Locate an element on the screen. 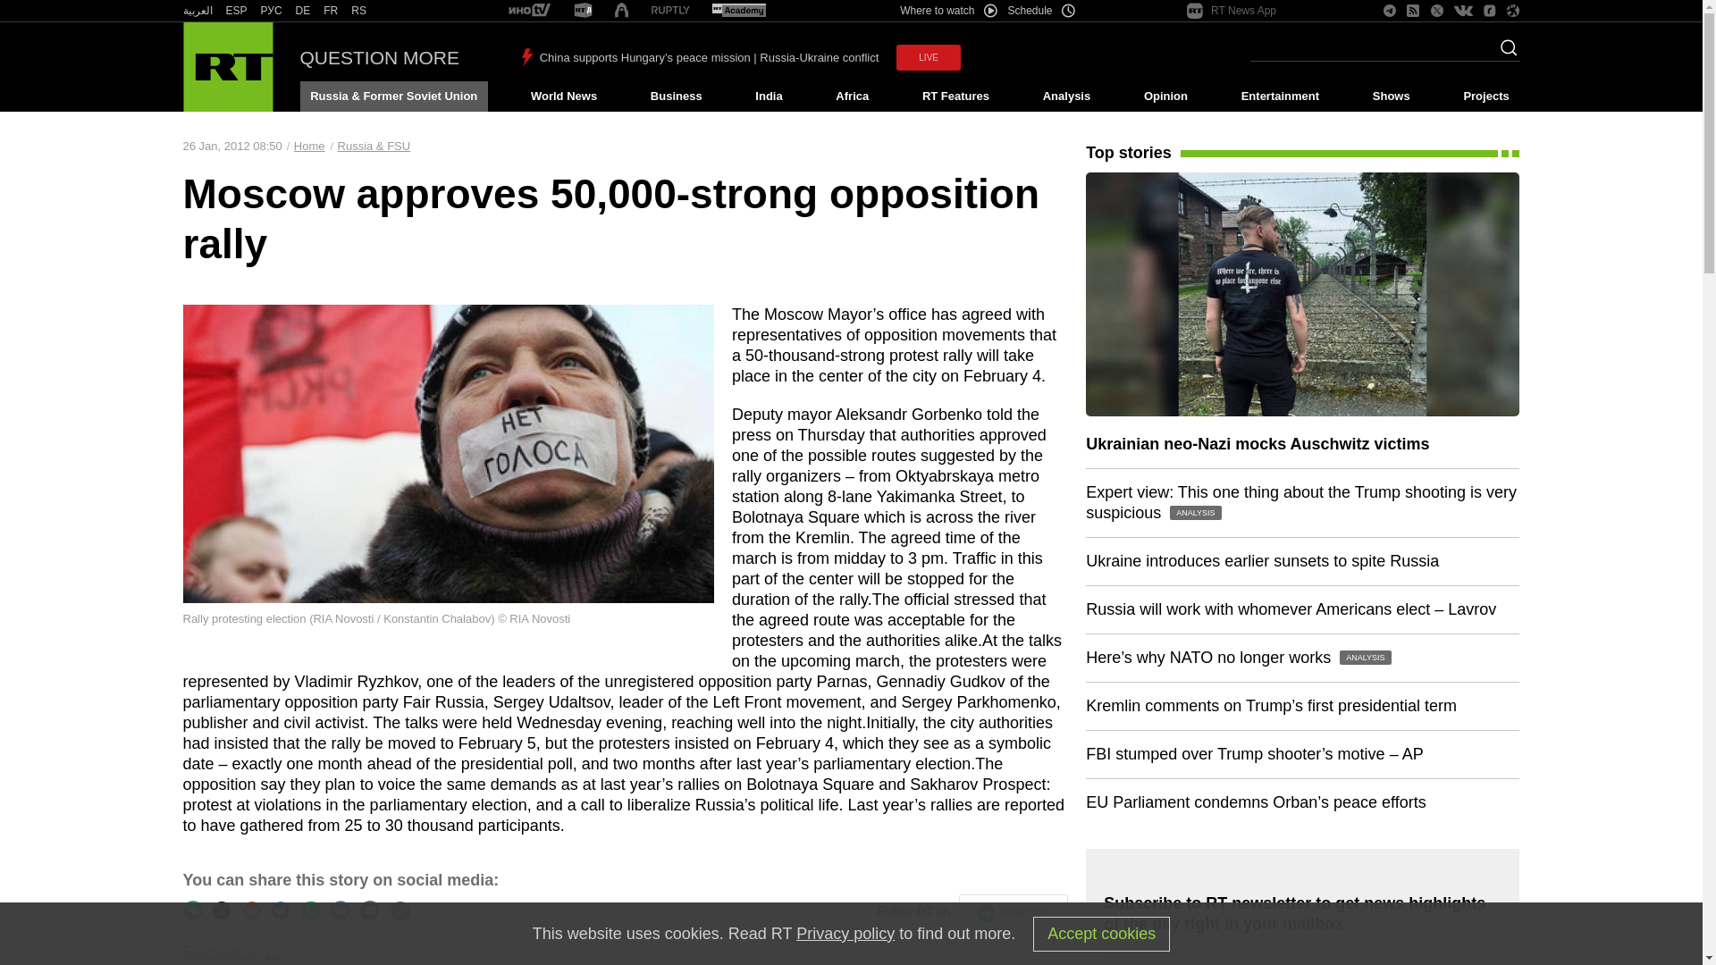  RT  is located at coordinates (236, 11).